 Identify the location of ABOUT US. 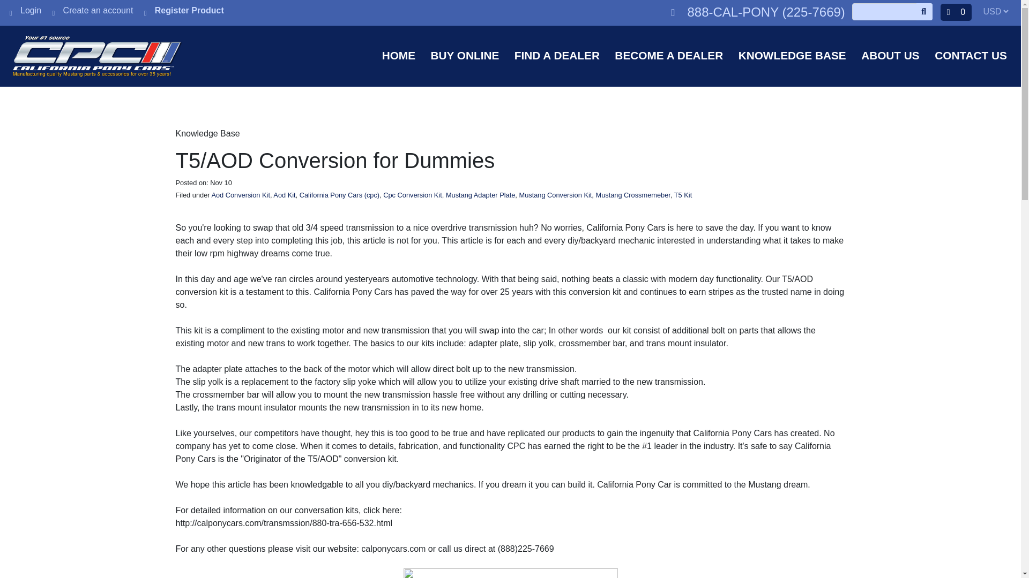
(891, 55).